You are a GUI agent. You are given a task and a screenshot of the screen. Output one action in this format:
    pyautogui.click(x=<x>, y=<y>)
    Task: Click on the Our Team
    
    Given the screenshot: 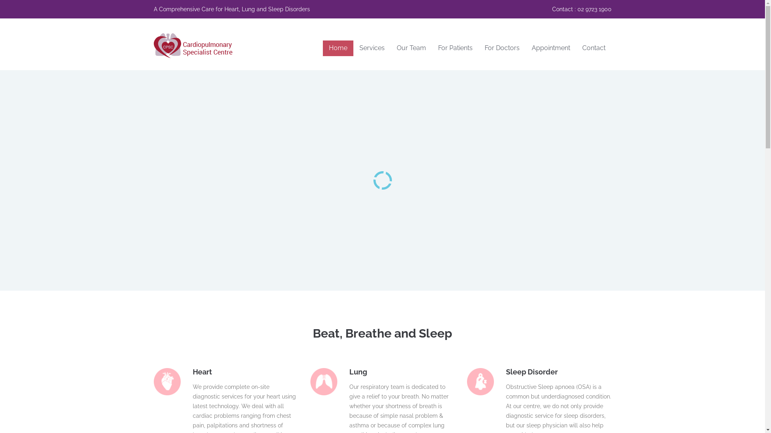 What is the action you would take?
    pyautogui.click(x=411, y=48)
    